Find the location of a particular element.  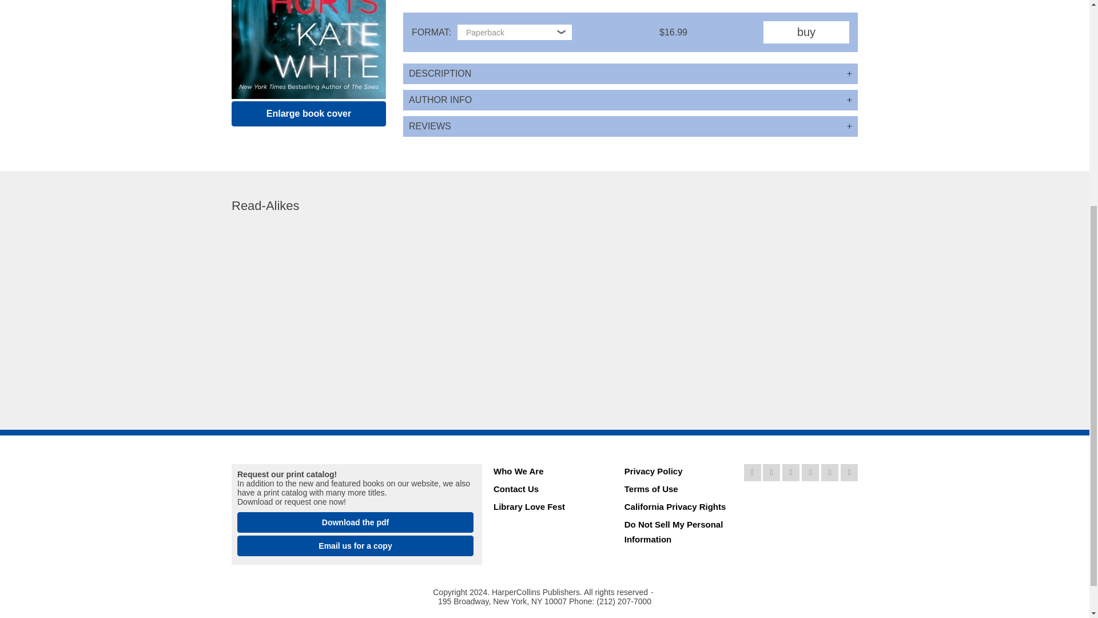

Buy the book on hc.com is located at coordinates (806, 32).